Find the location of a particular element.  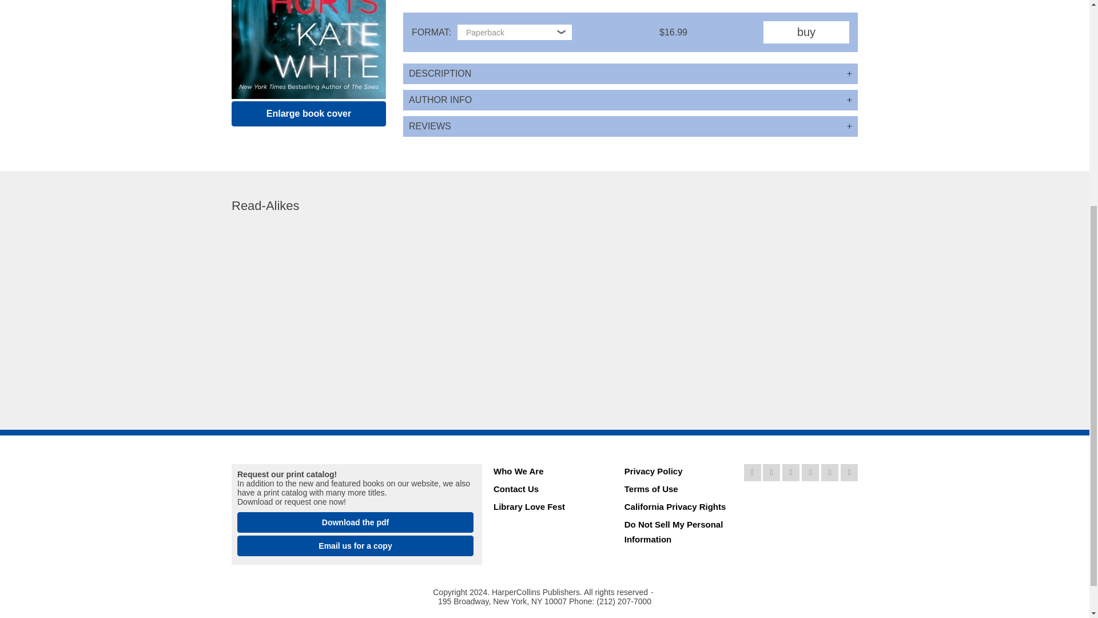

Buy the book on hc.com is located at coordinates (806, 32).